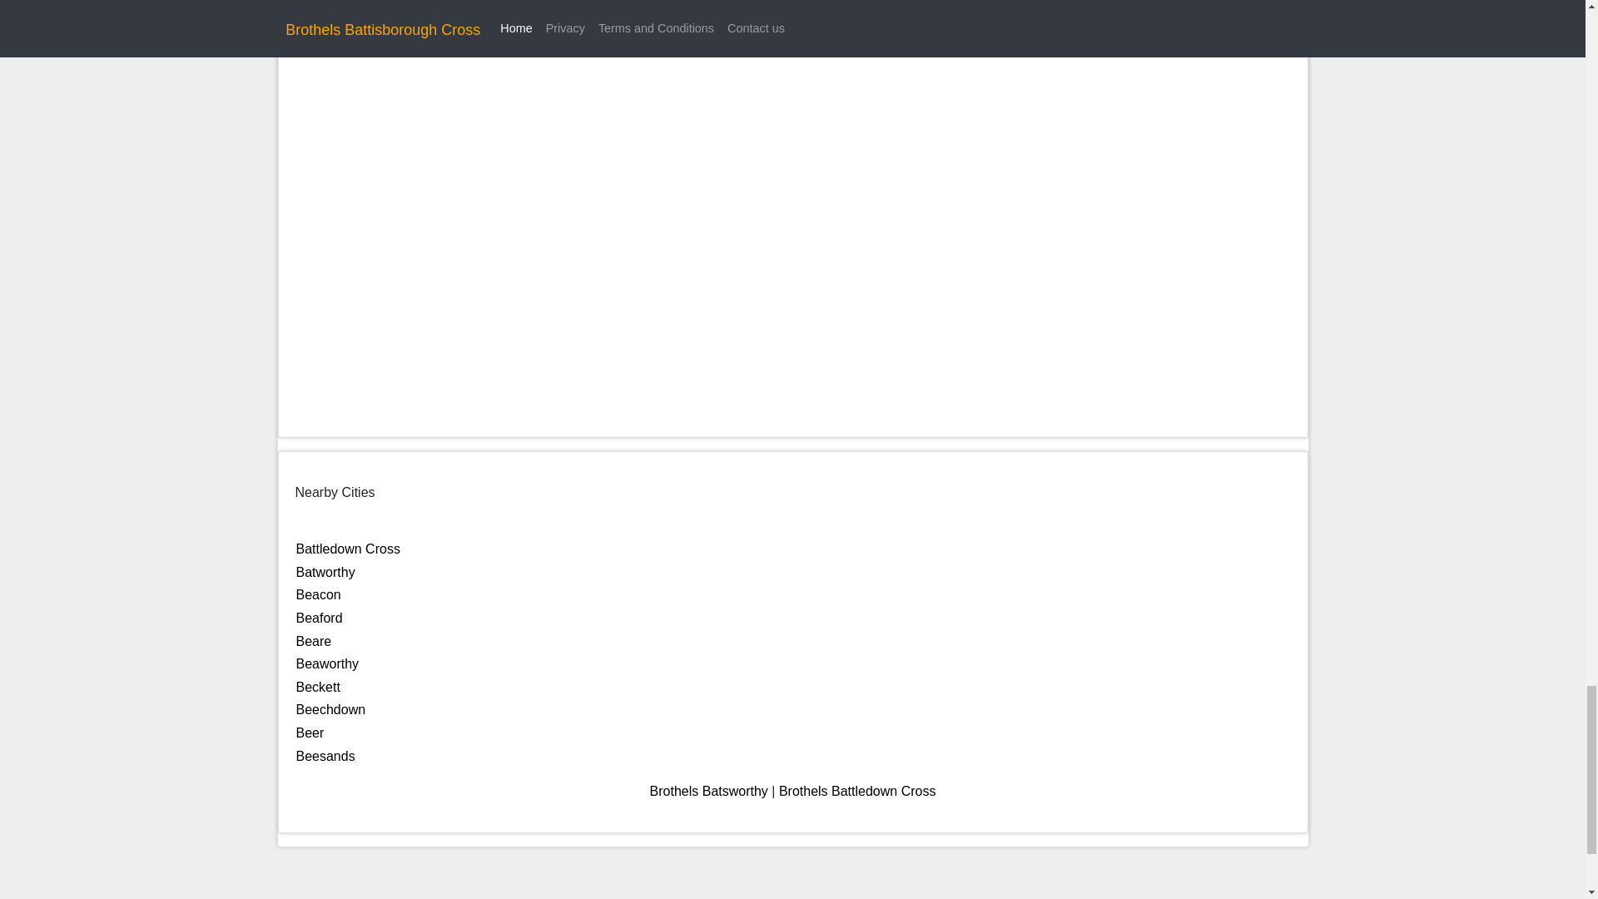  What do you see at coordinates (709, 791) in the screenshot?
I see `Brothels Batsworthy` at bounding box center [709, 791].